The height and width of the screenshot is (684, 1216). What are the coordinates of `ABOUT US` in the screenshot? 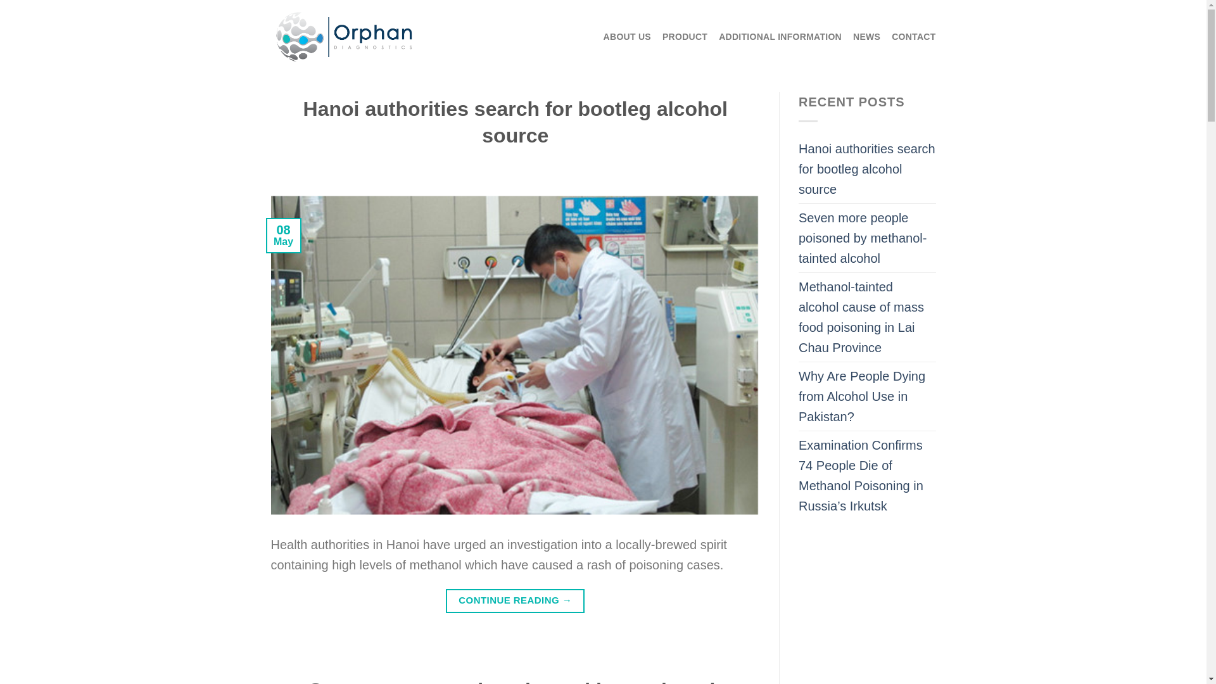 It's located at (627, 36).